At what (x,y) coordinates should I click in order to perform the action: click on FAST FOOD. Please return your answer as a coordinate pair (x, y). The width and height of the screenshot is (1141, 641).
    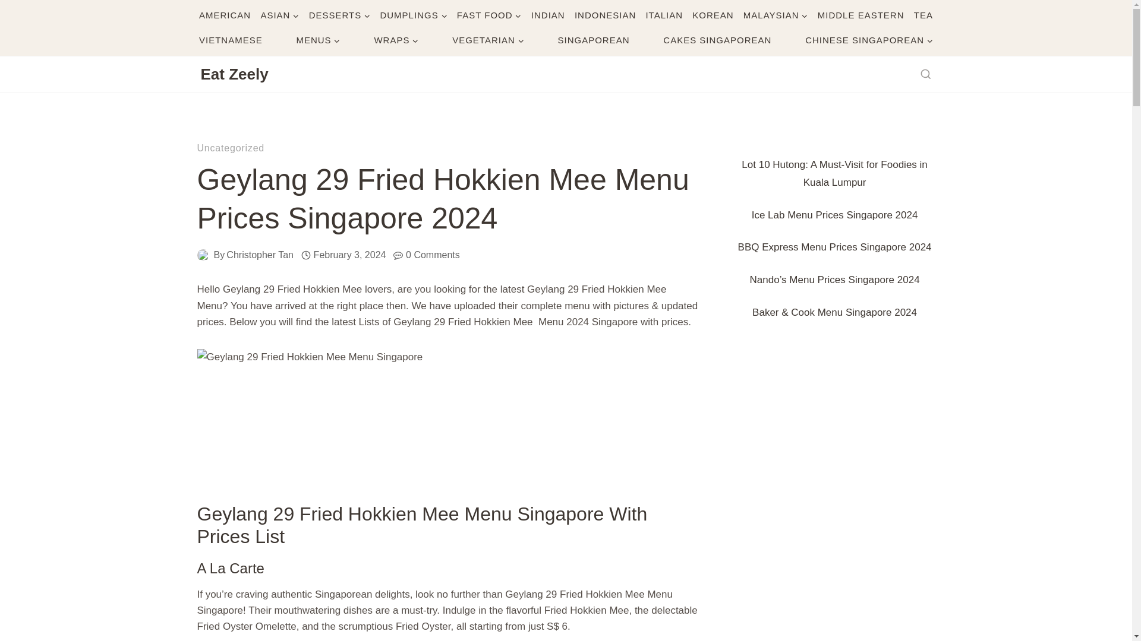
    Looking at the image, I should click on (488, 15).